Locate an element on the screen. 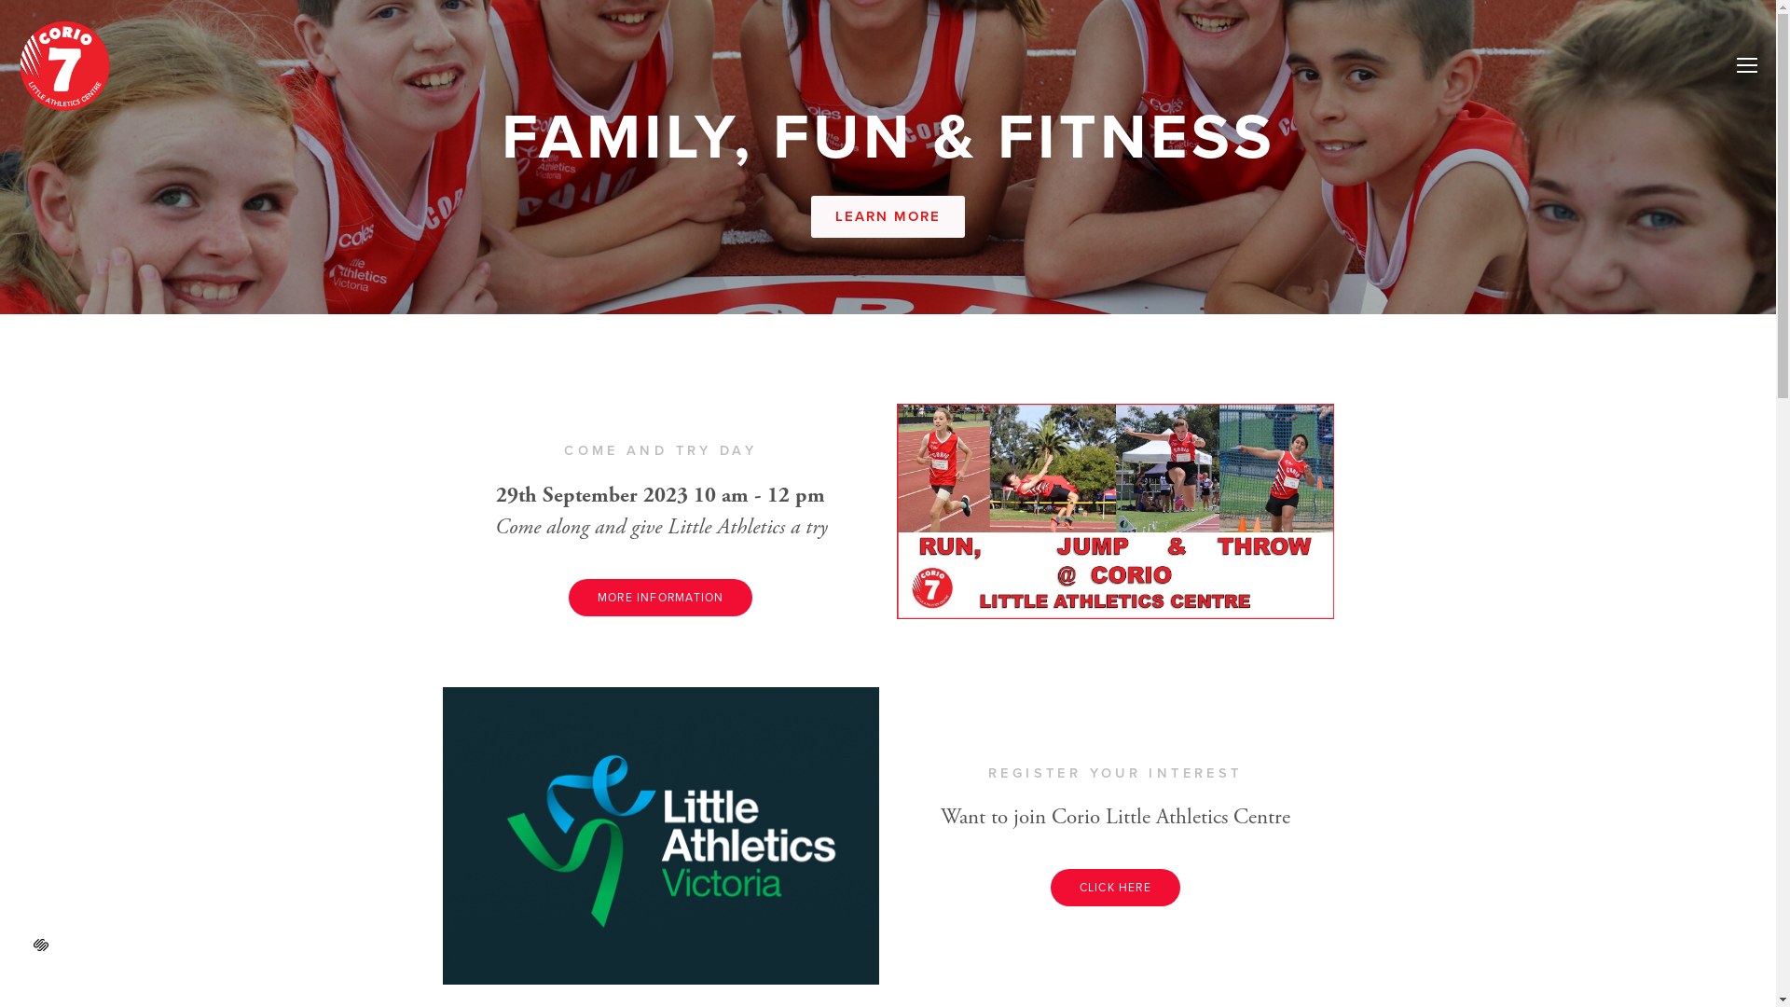 Image resolution: width=1790 pixels, height=1007 pixels. MORE INFORMATION is located at coordinates (660, 597).